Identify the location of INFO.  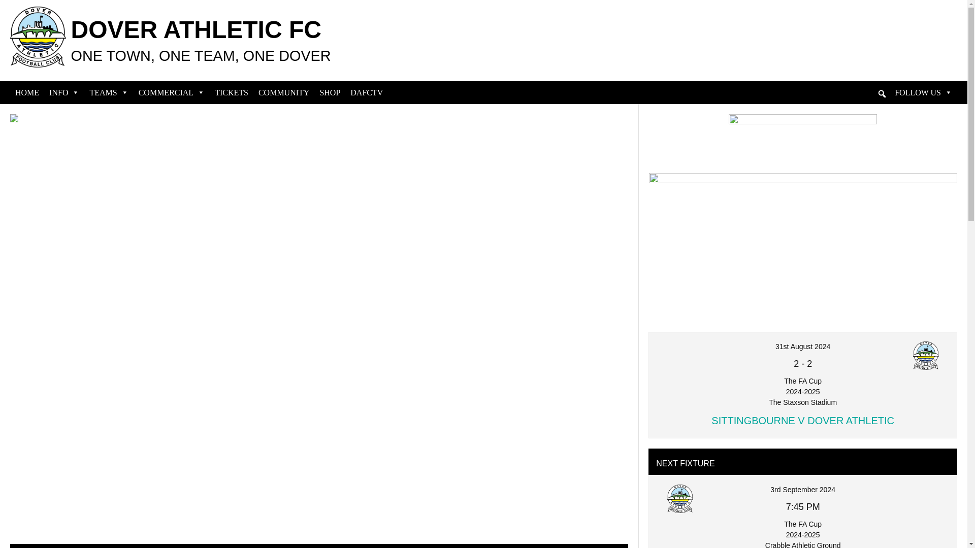
(64, 92).